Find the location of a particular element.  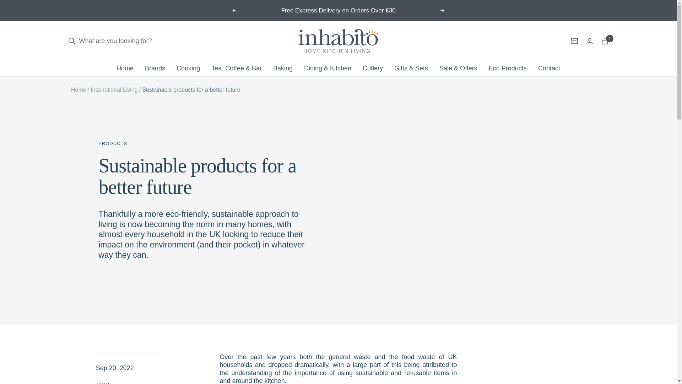

Previous is located at coordinates (234, 10).